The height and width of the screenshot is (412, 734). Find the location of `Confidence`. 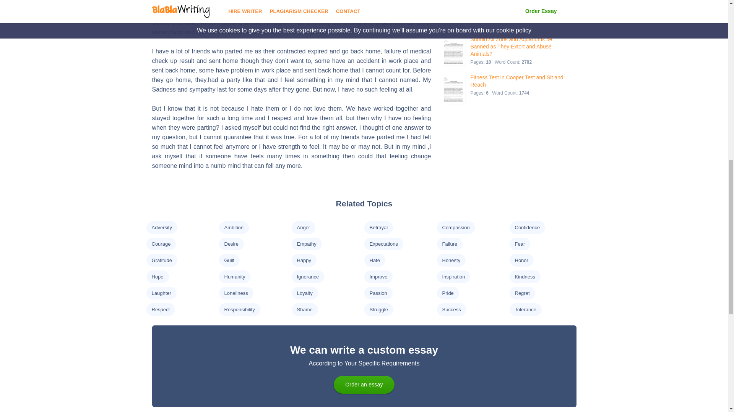

Confidence is located at coordinates (527, 227).